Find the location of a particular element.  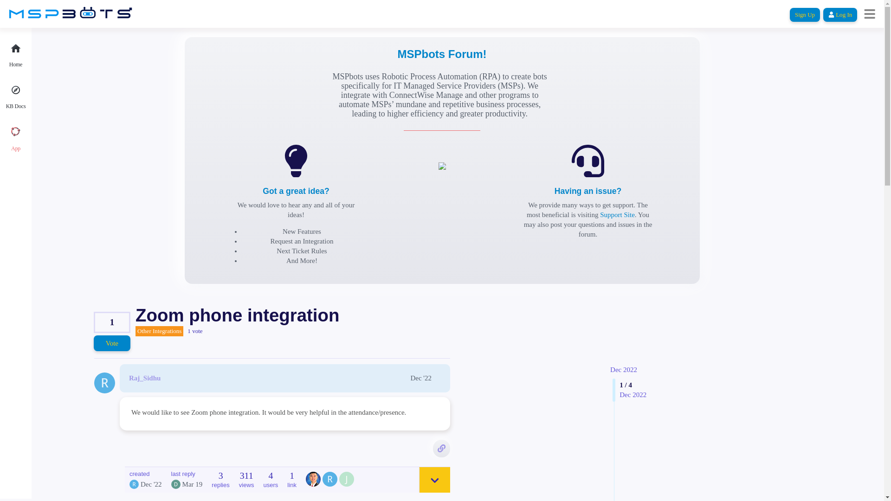

Dec '22 is located at coordinates (420, 378).